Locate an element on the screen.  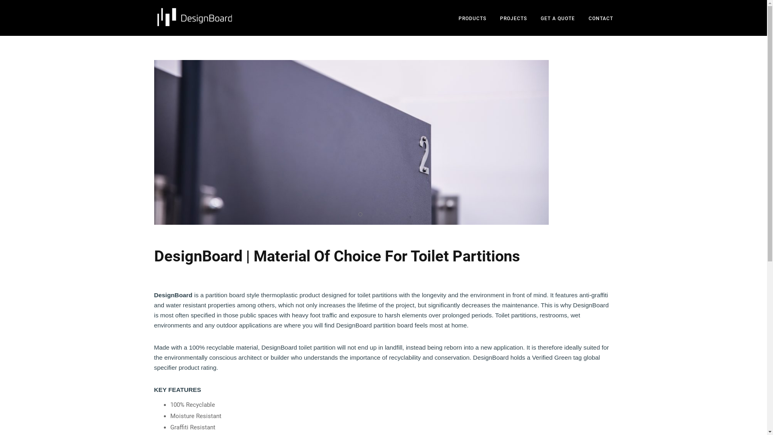
GET A QUOTE is located at coordinates (557, 19).